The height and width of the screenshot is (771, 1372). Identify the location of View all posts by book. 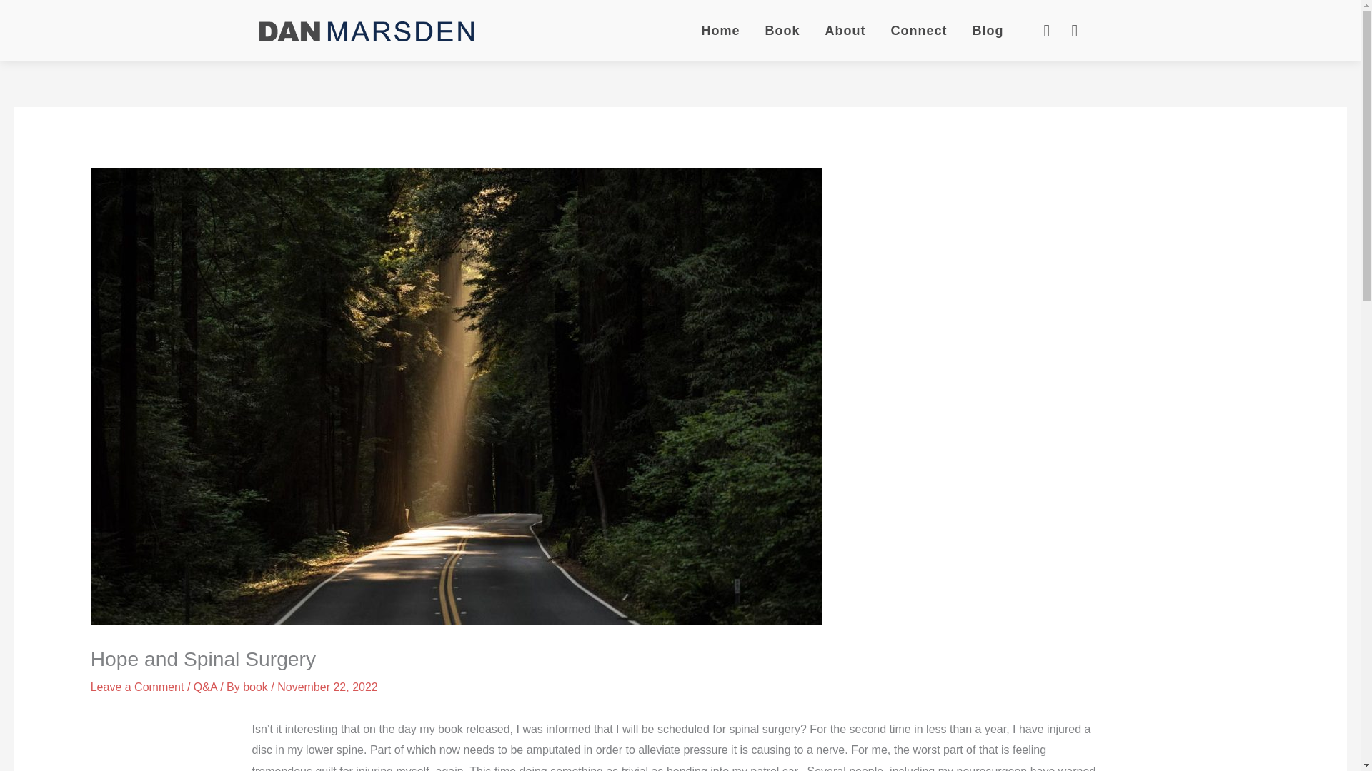
(256, 687).